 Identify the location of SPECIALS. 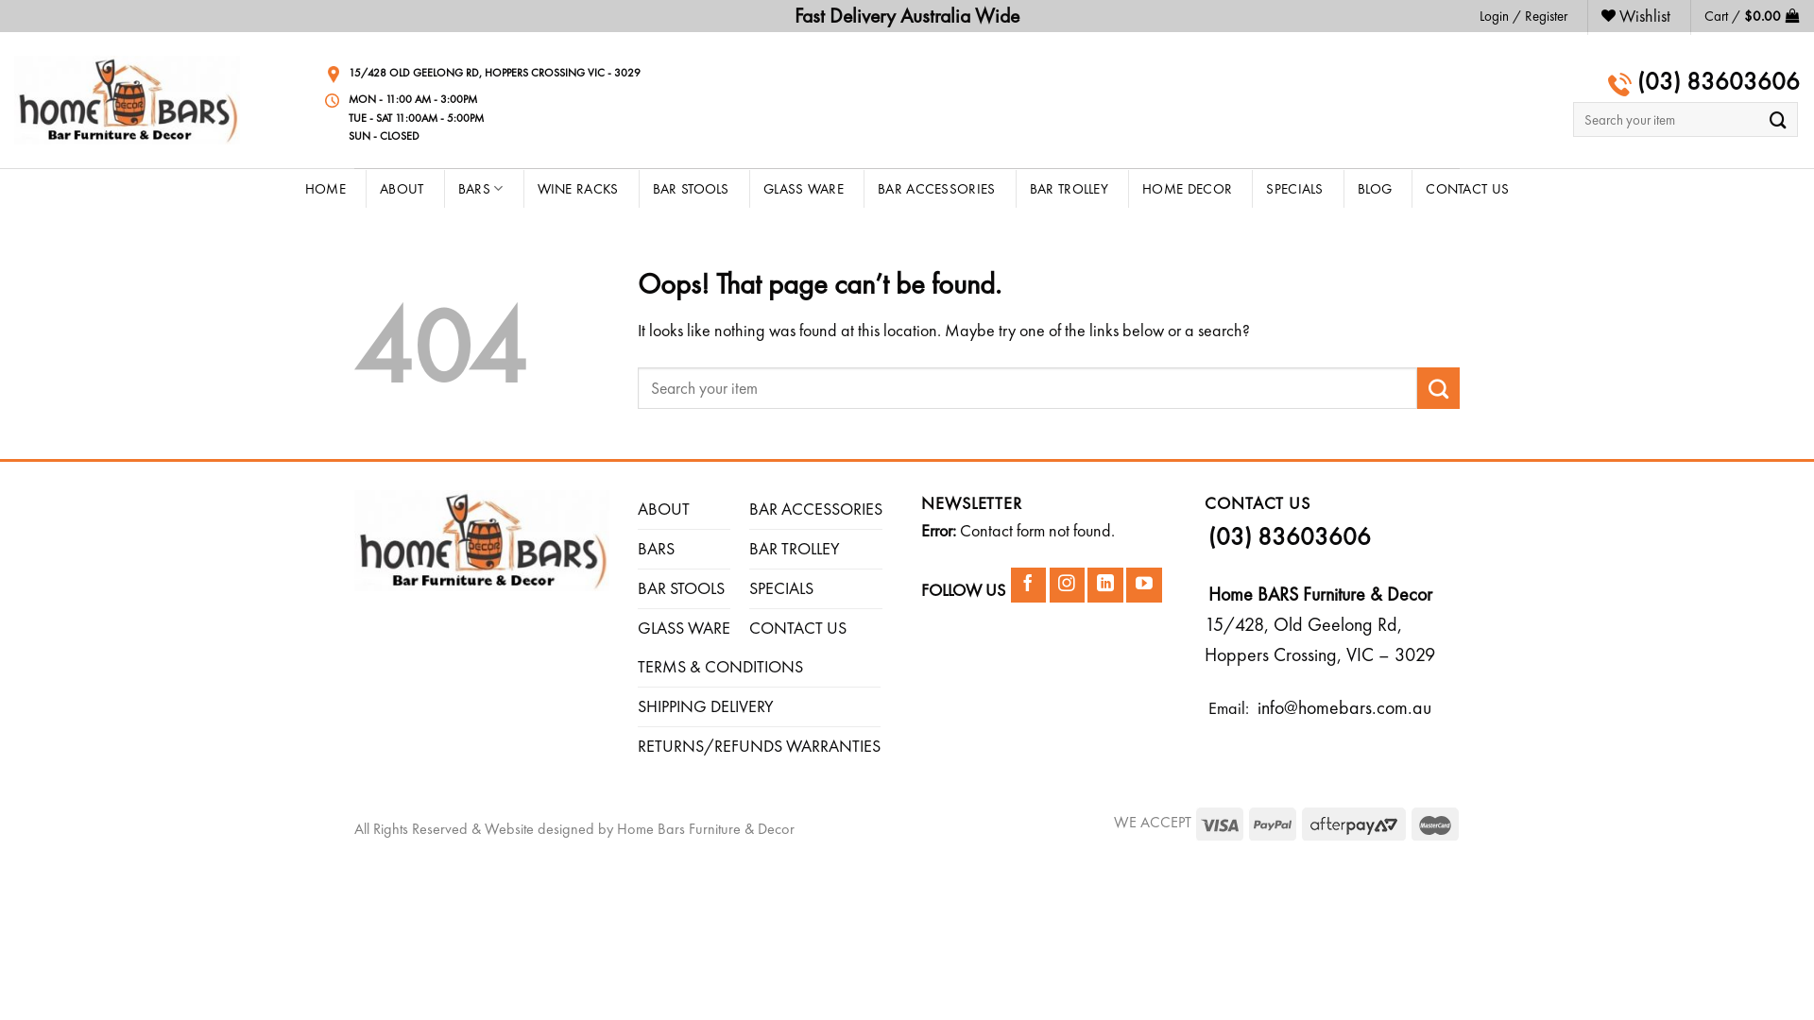
(781, 589).